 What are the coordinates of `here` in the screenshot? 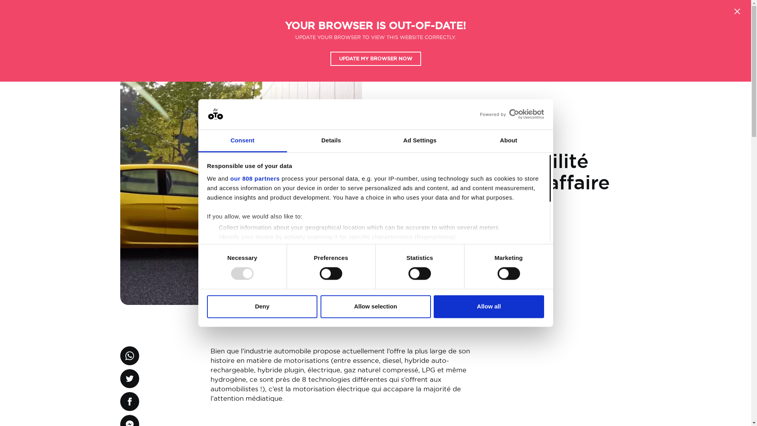 It's located at (336, 305).